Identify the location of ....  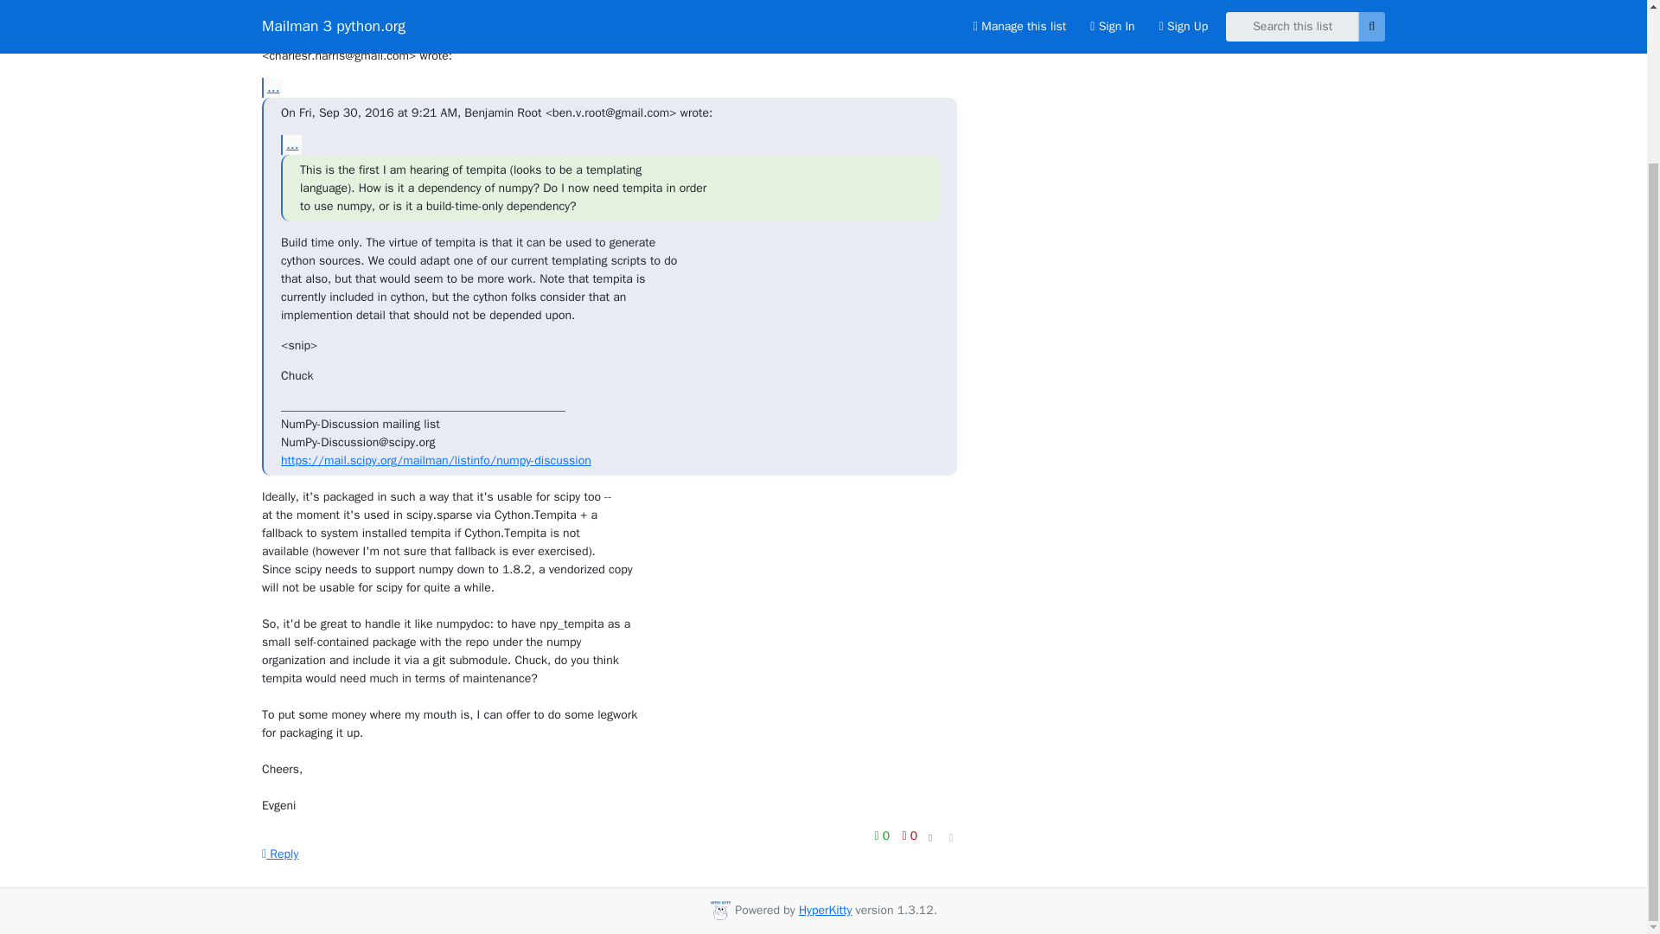
(271, 86).